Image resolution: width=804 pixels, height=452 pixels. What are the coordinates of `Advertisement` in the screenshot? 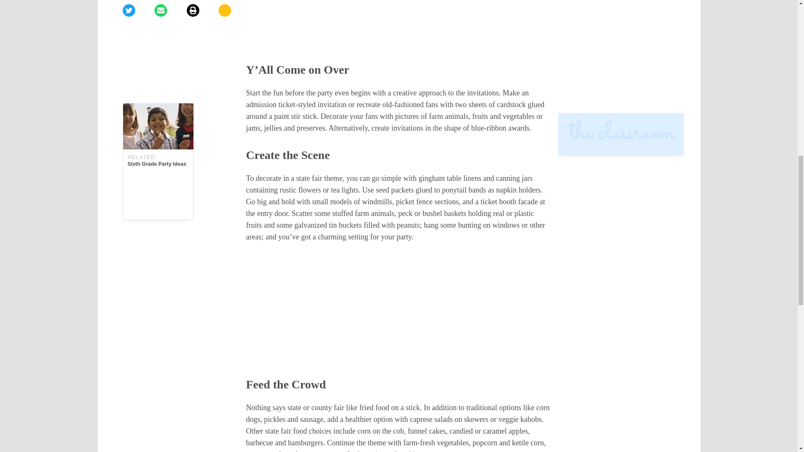 It's located at (157, 23).